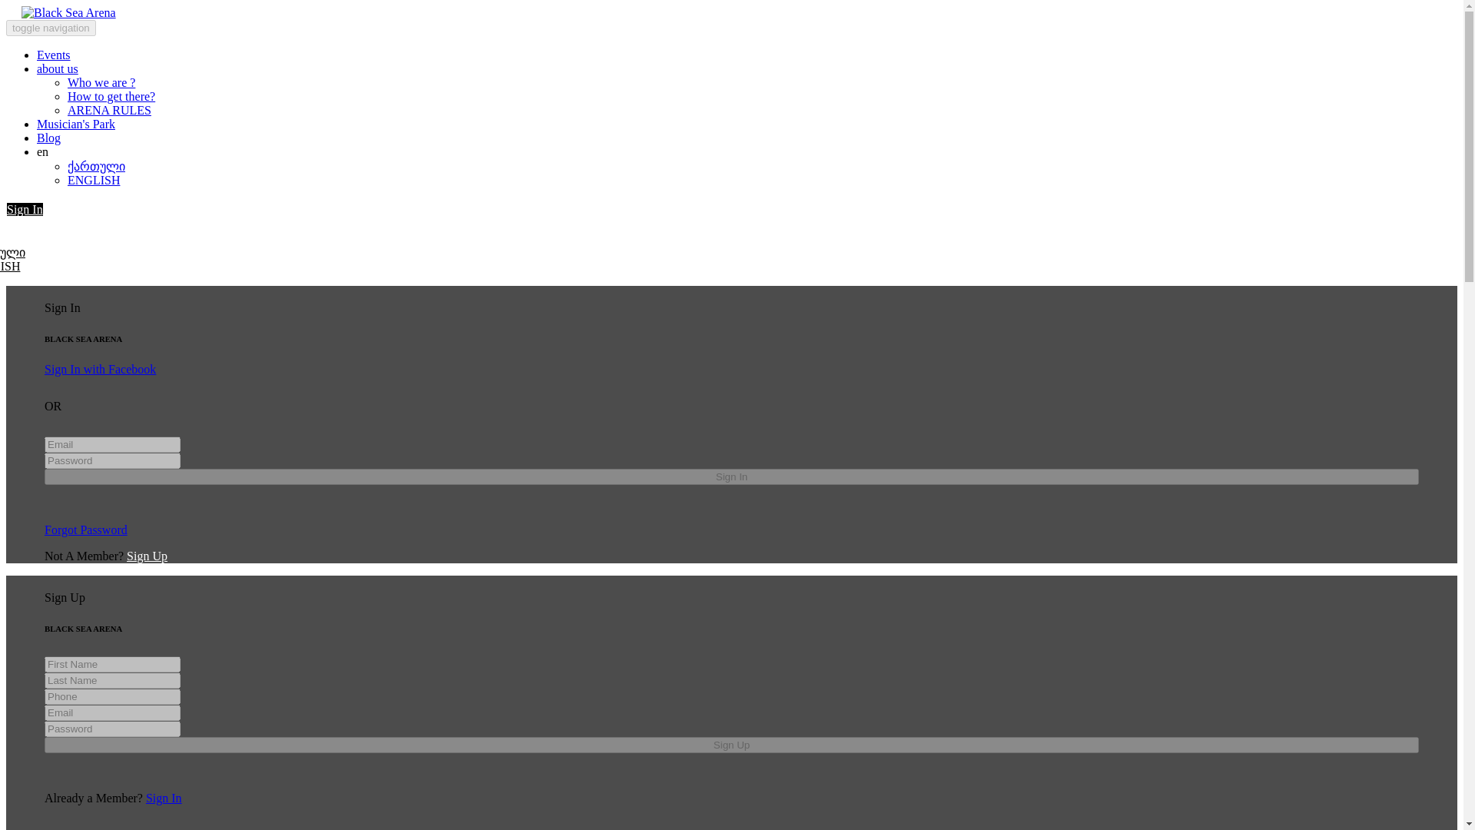  What do you see at coordinates (57, 69) in the screenshot?
I see `about us` at bounding box center [57, 69].